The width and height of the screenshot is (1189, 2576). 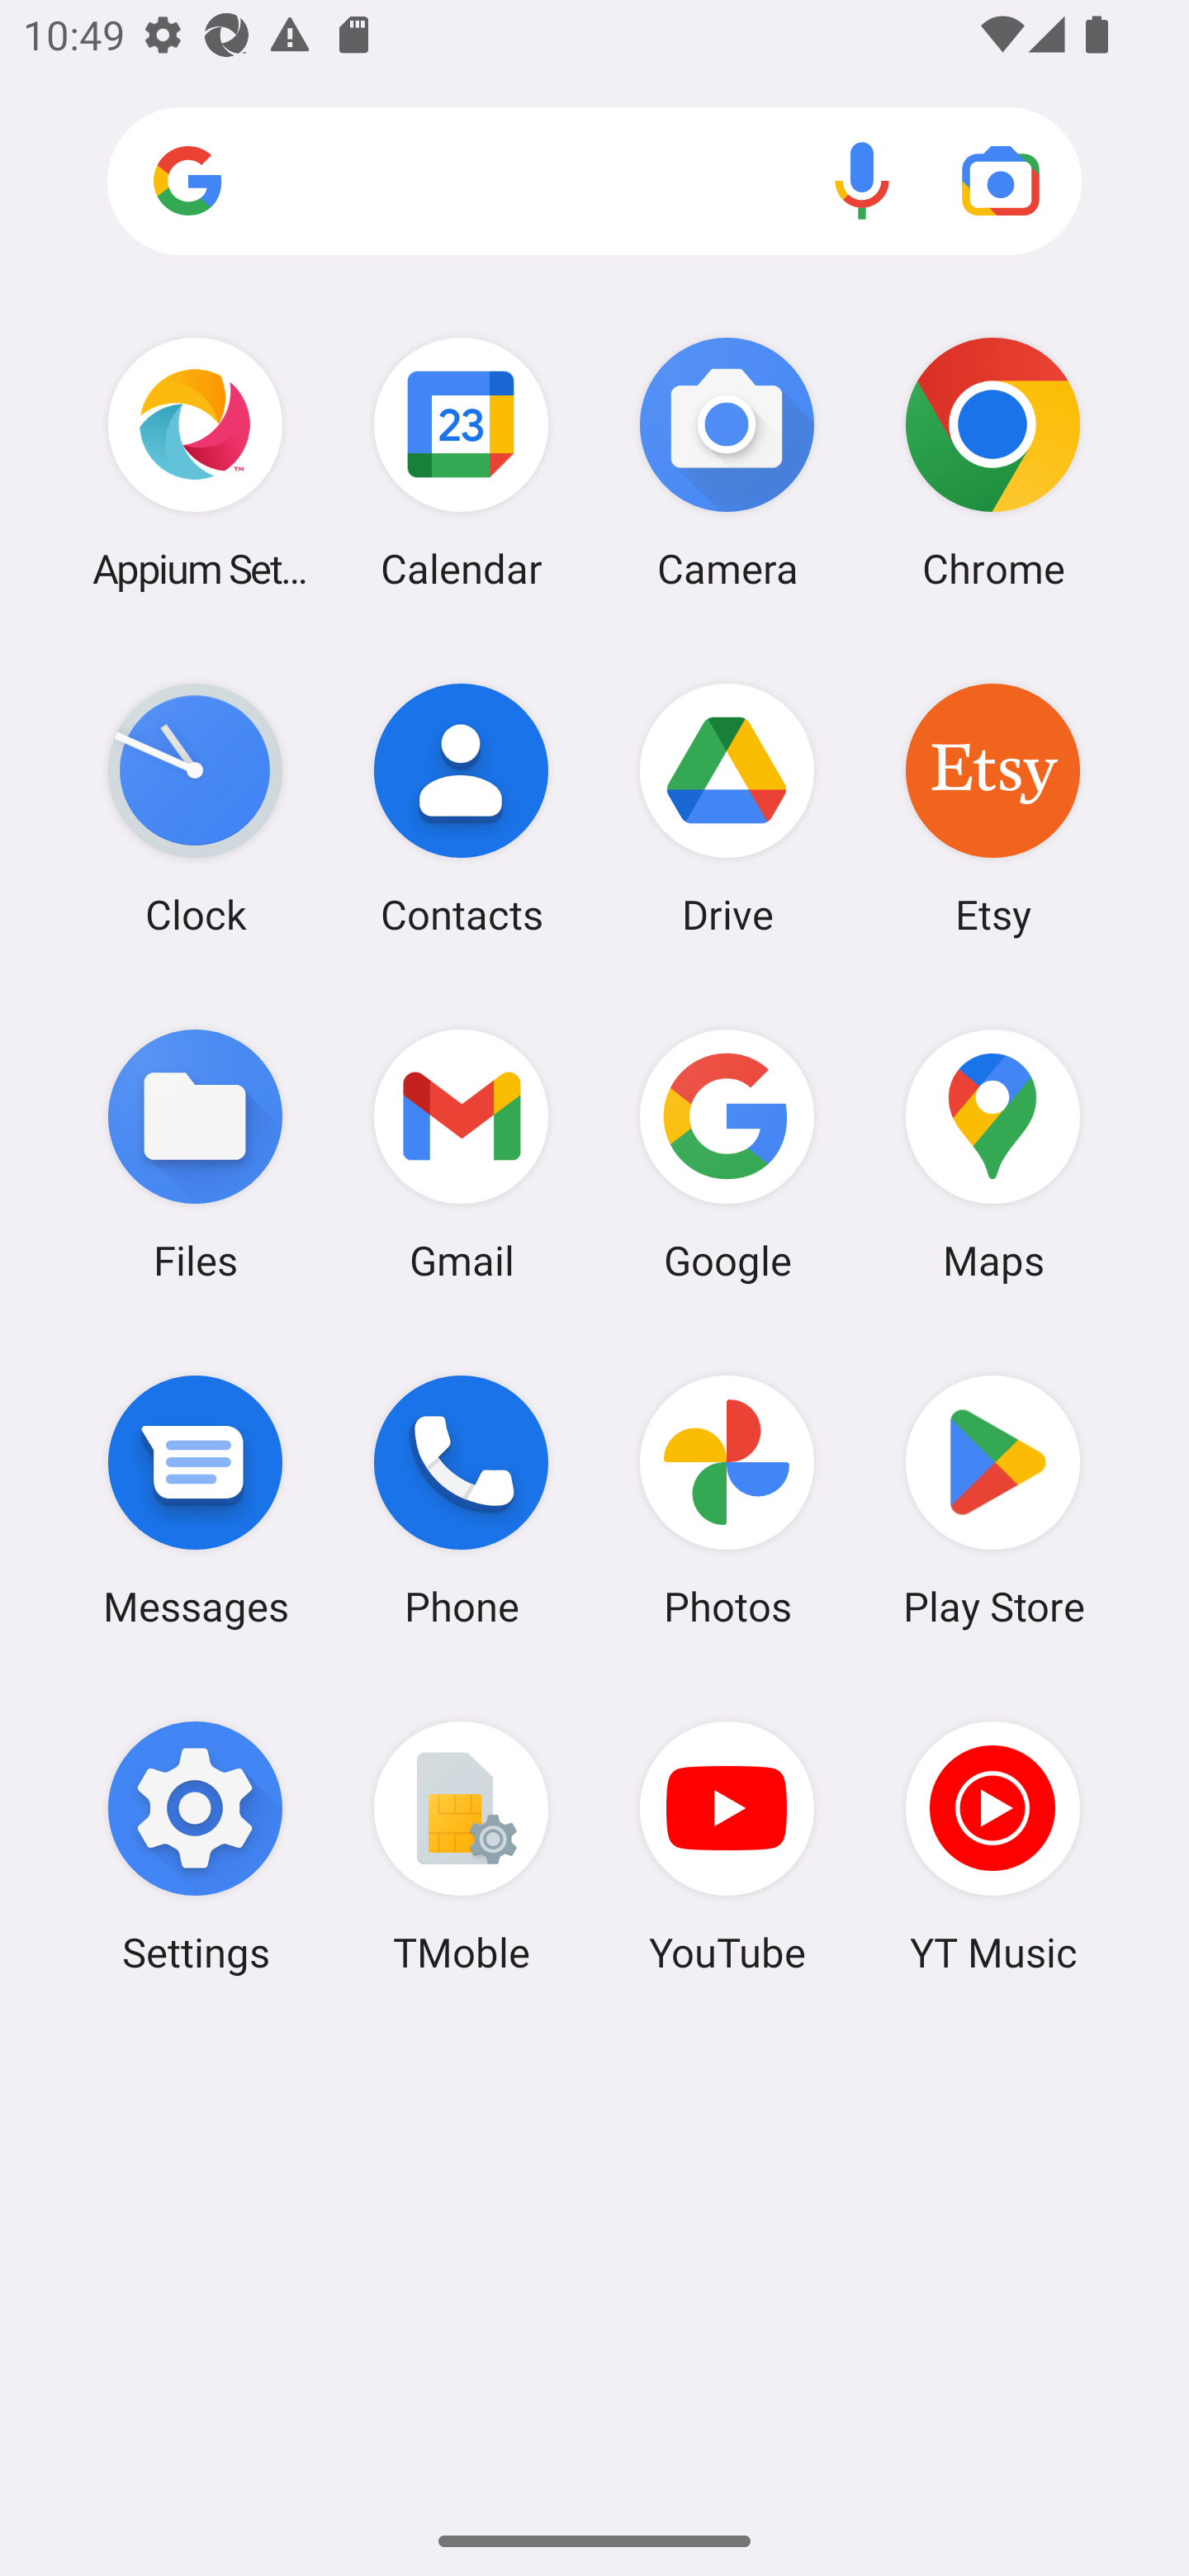 I want to click on Messages, so click(x=195, y=1500).